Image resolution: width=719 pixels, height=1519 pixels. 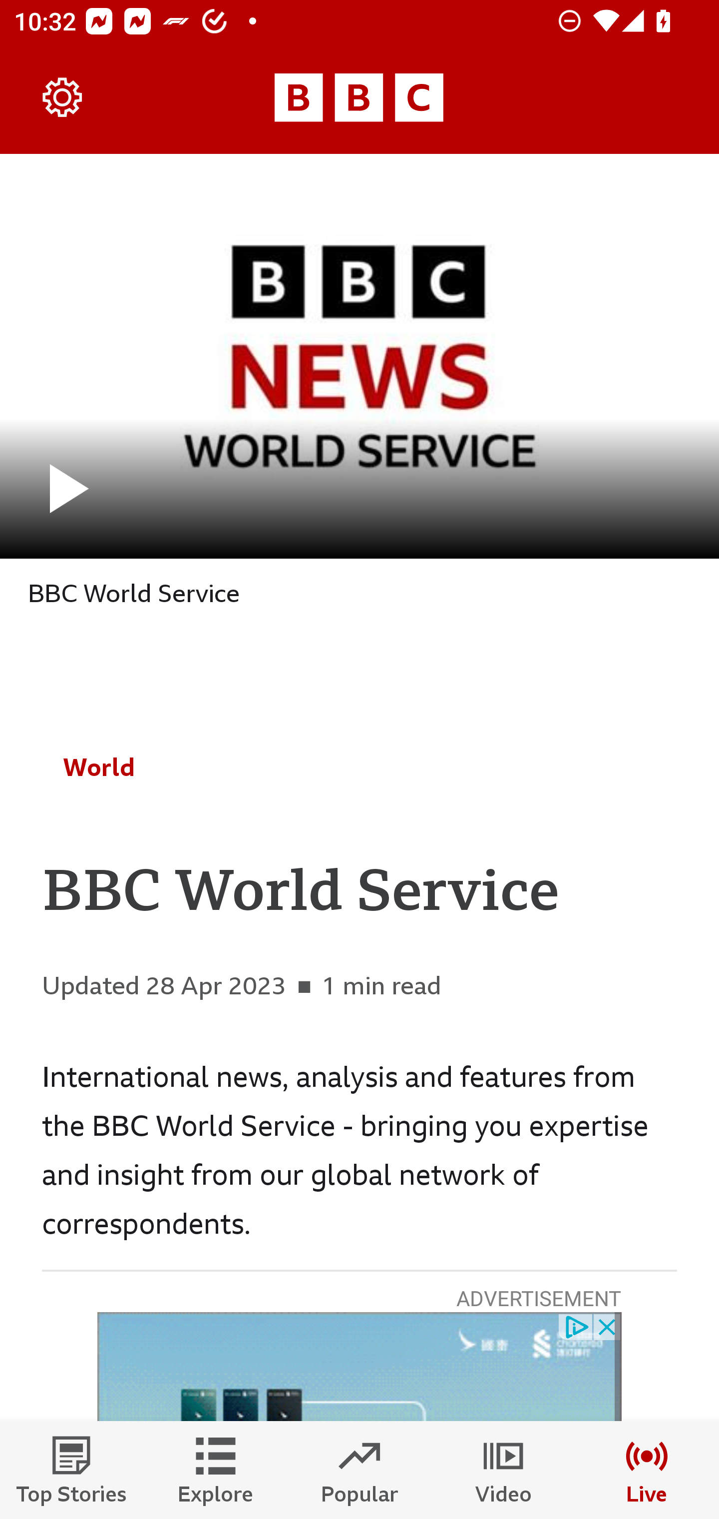 What do you see at coordinates (359, 1470) in the screenshot?
I see `Popular` at bounding box center [359, 1470].